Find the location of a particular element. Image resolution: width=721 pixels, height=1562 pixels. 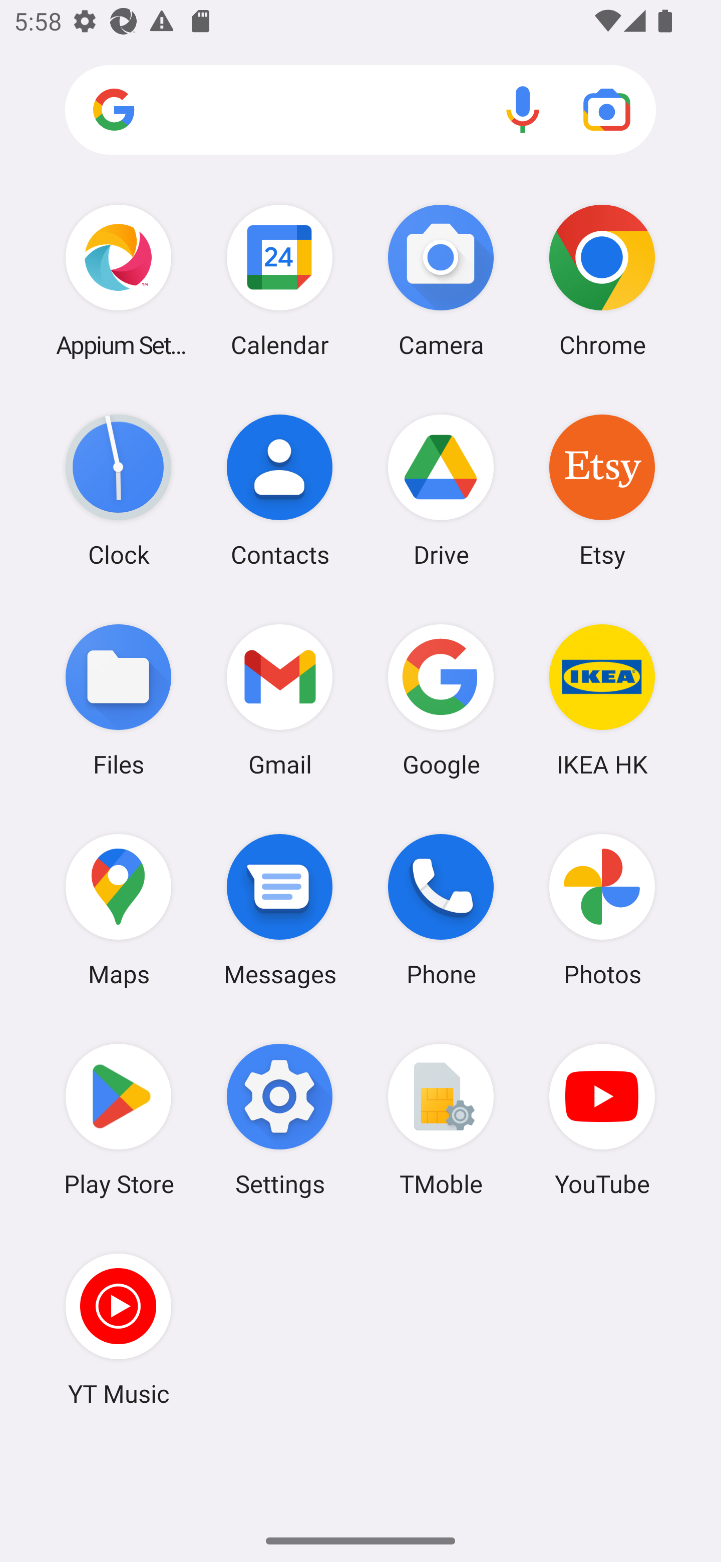

Messages is located at coordinates (279, 910).